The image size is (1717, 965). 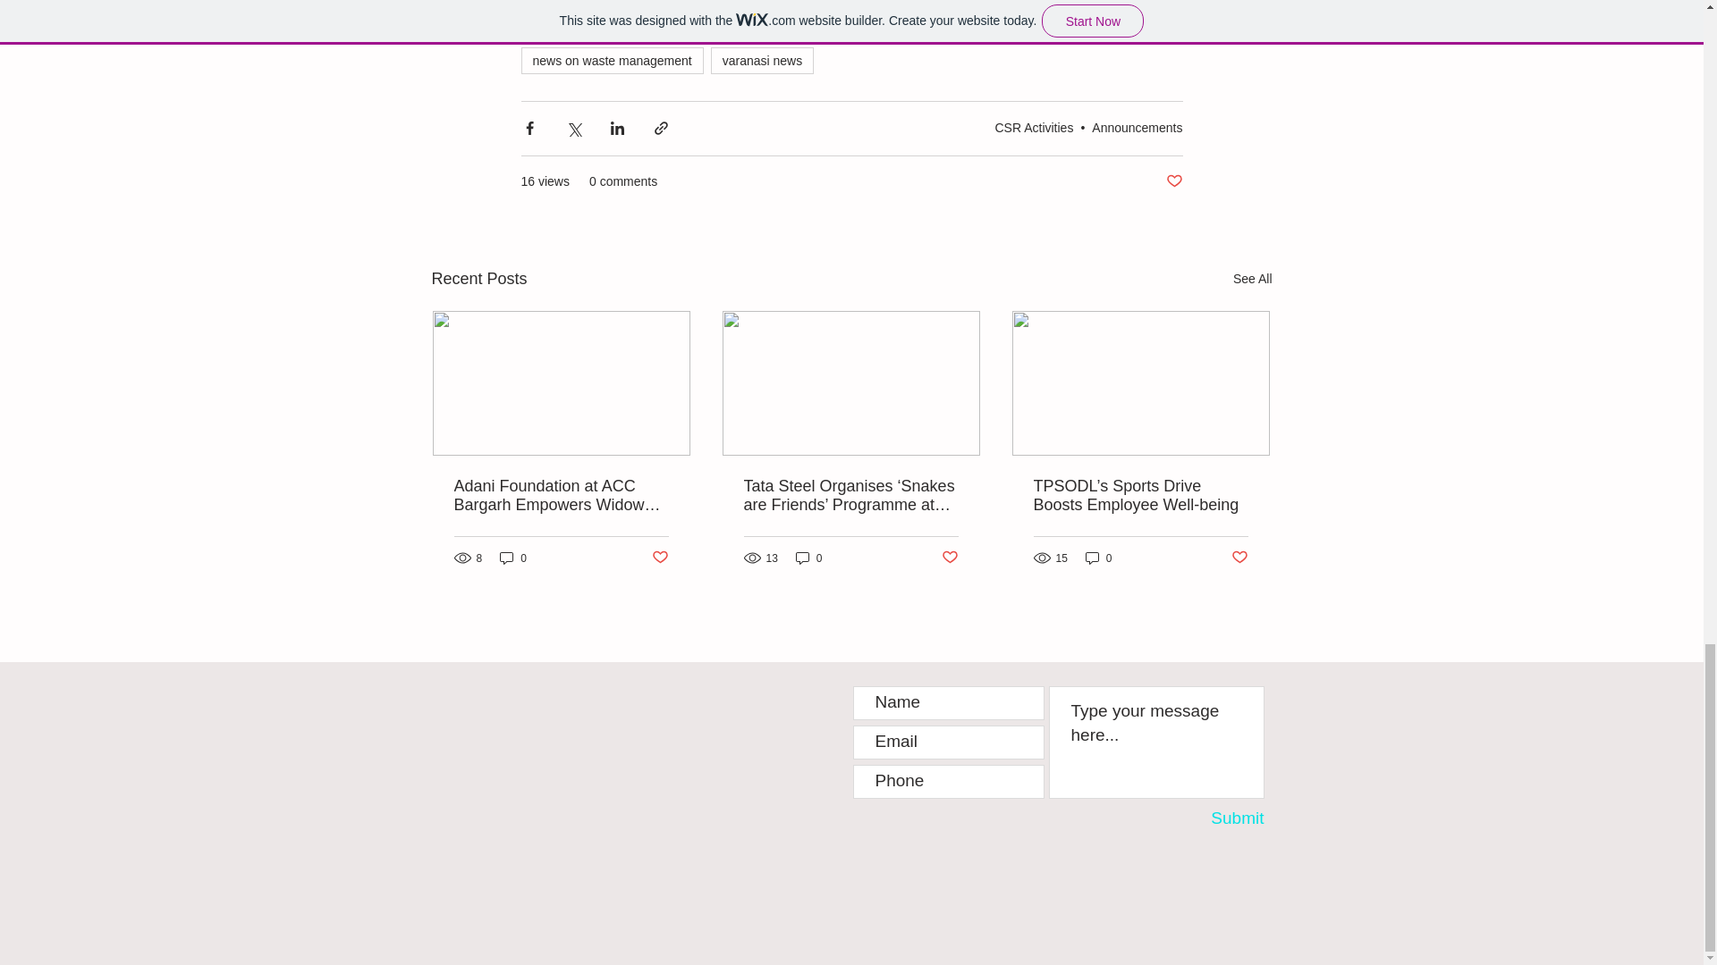 What do you see at coordinates (1034, 128) in the screenshot?
I see `CSR Activities` at bounding box center [1034, 128].